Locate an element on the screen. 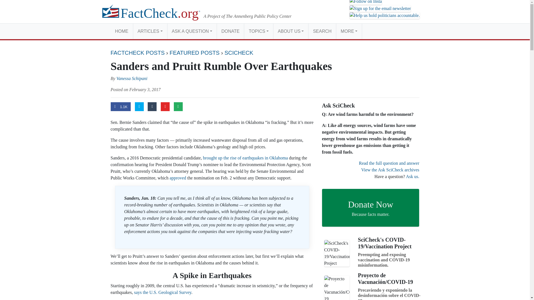 The width and height of the screenshot is (534, 300). TOPICS is located at coordinates (258, 31).